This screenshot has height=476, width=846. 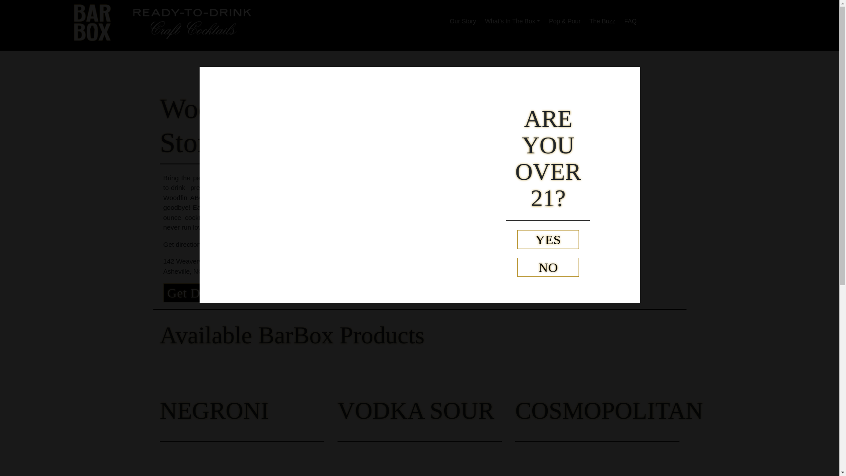 I want to click on VODKA SOUR, so click(x=416, y=410).